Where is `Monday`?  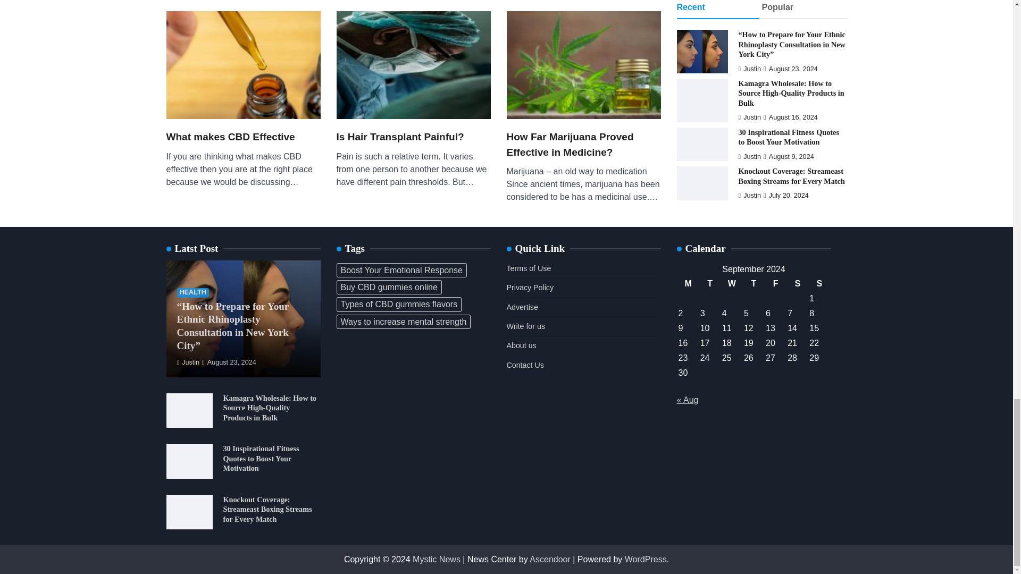
Monday is located at coordinates (688, 283).